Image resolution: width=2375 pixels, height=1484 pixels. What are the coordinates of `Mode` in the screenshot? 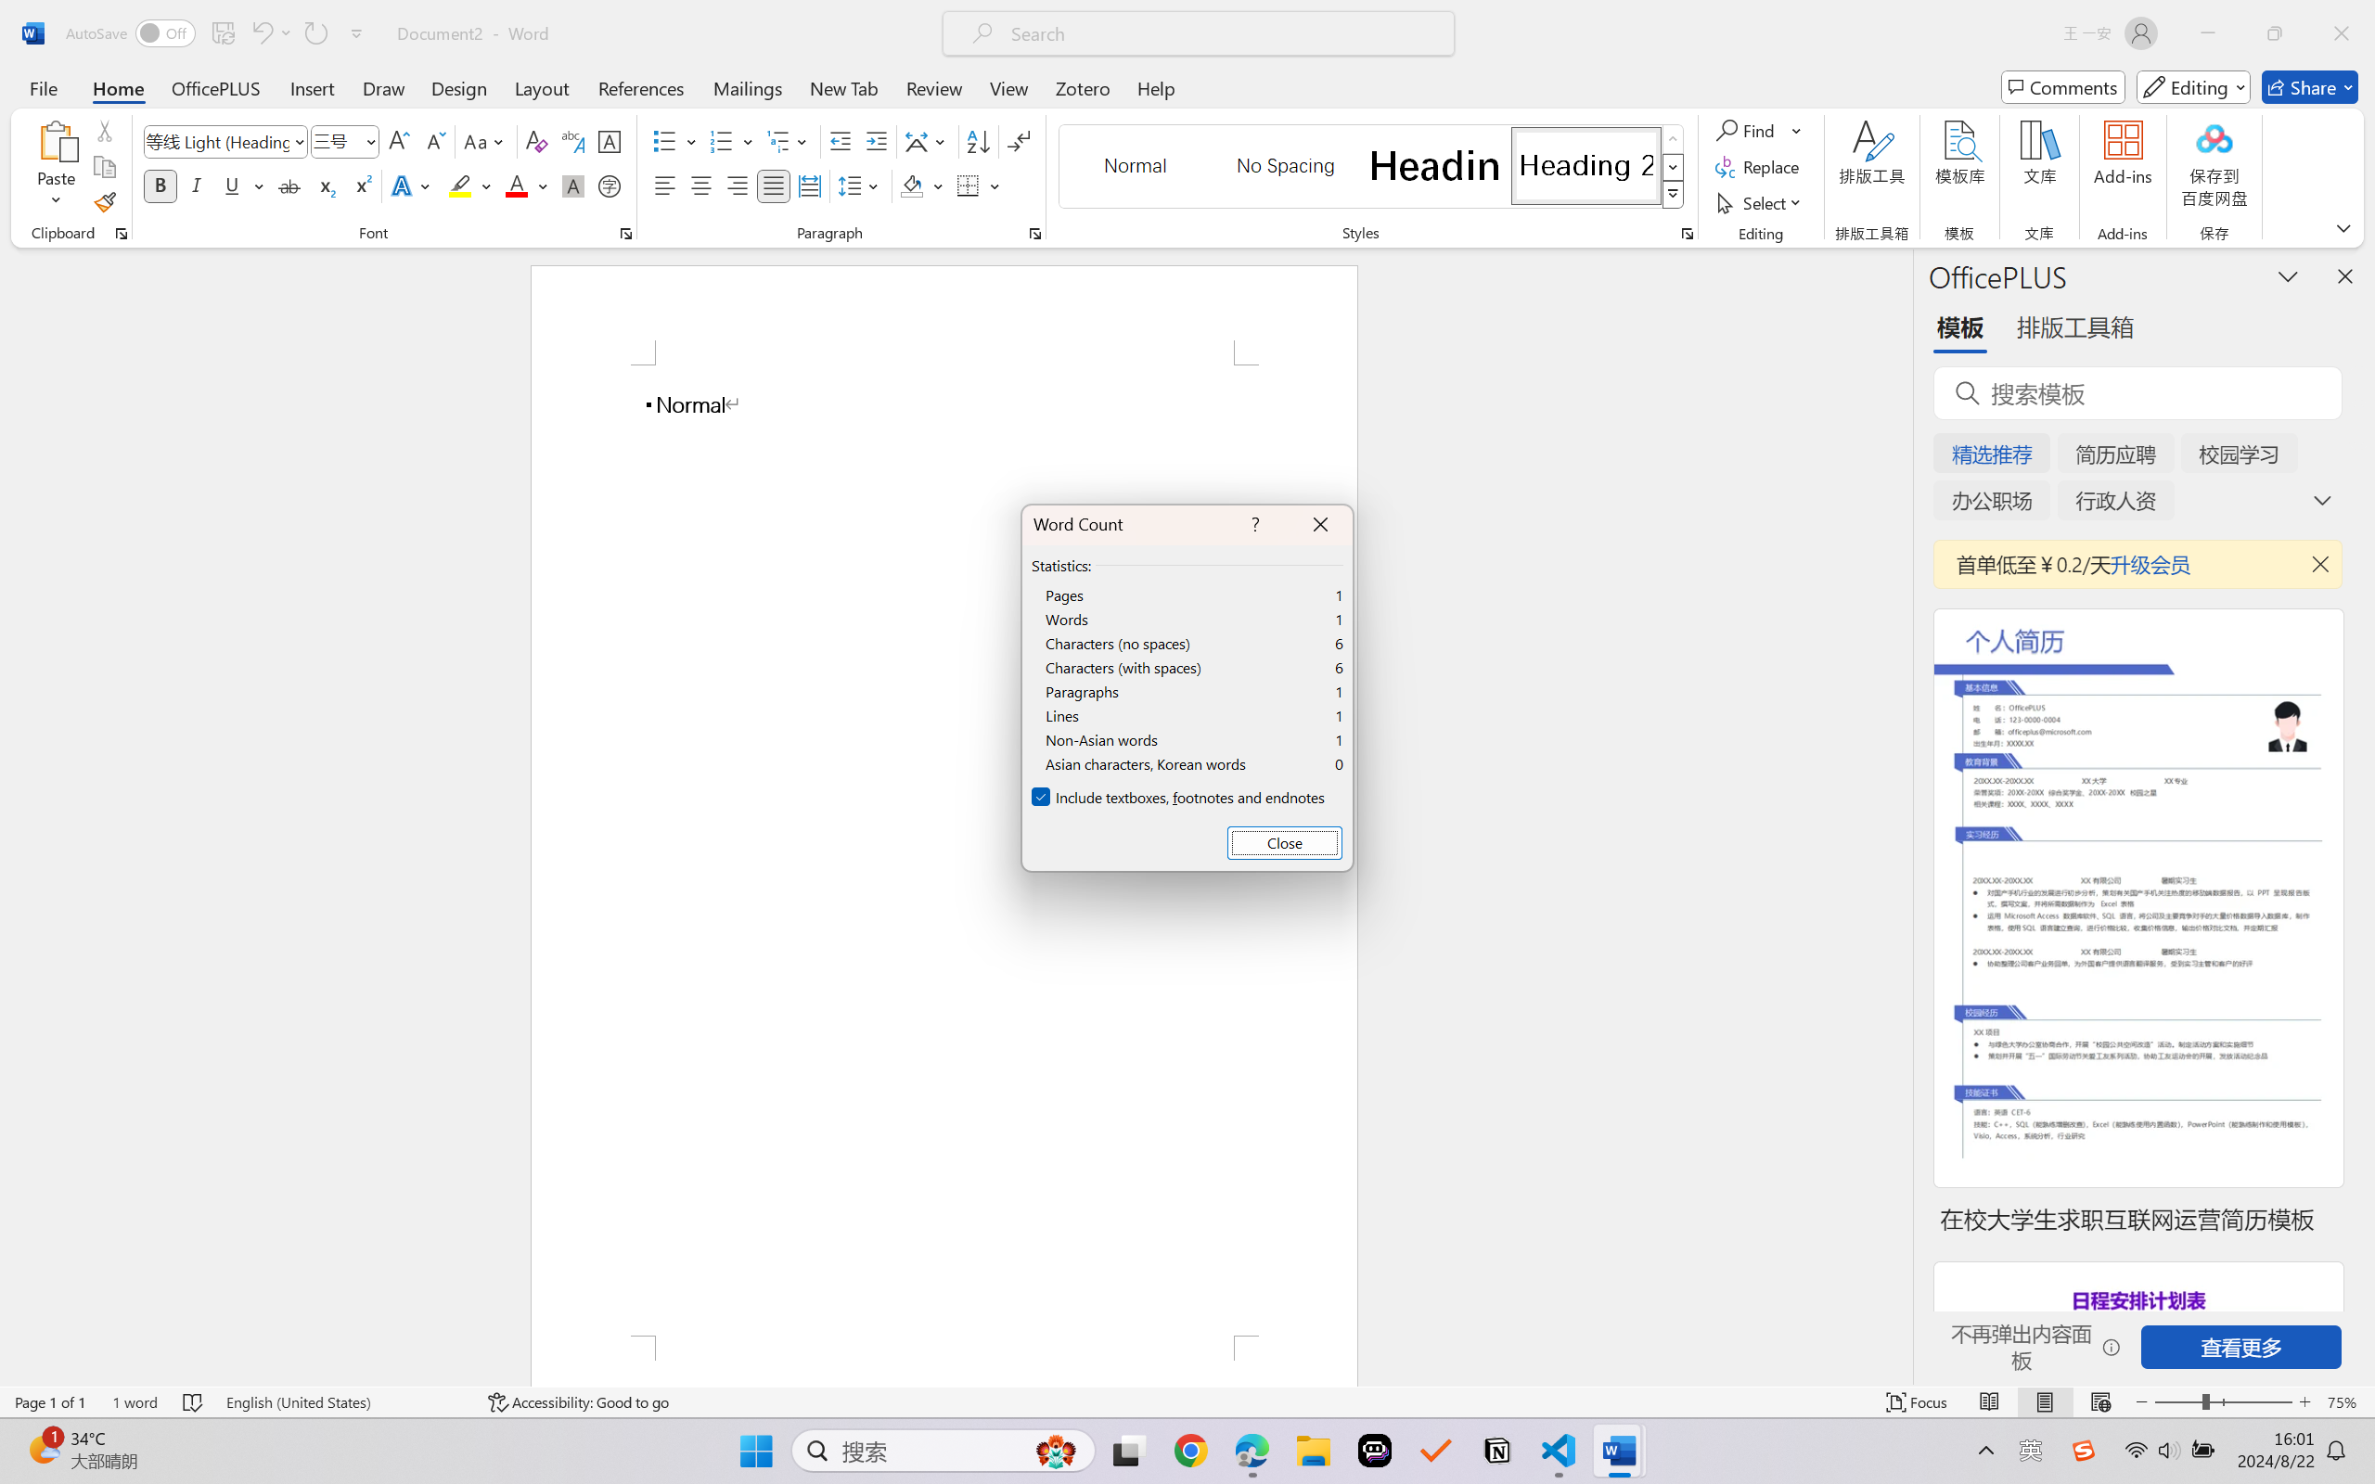 It's located at (2194, 87).